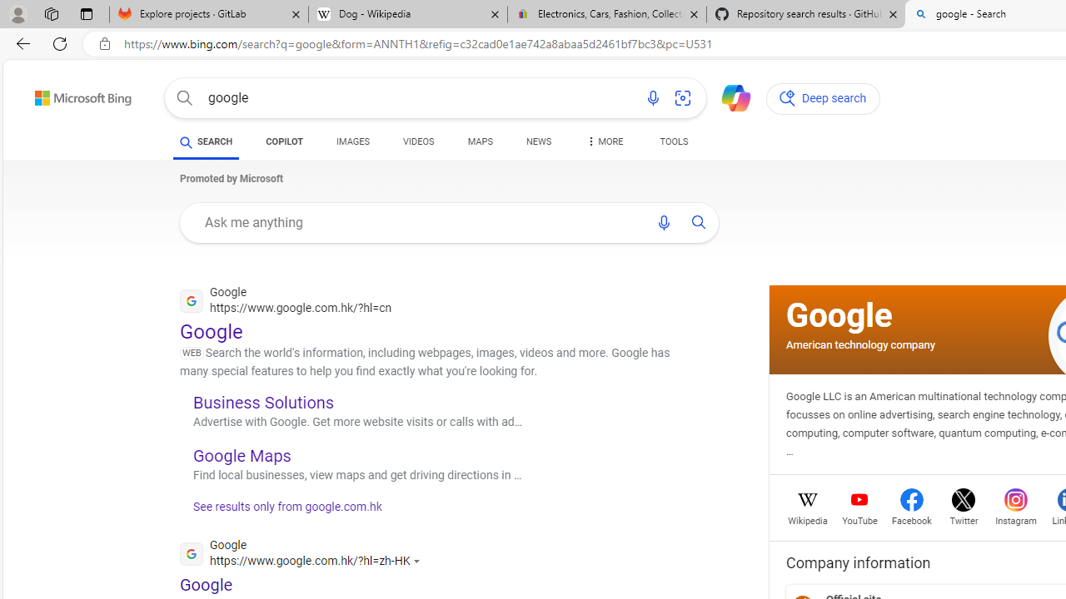  I want to click on Instagram, so click(1016, 519).